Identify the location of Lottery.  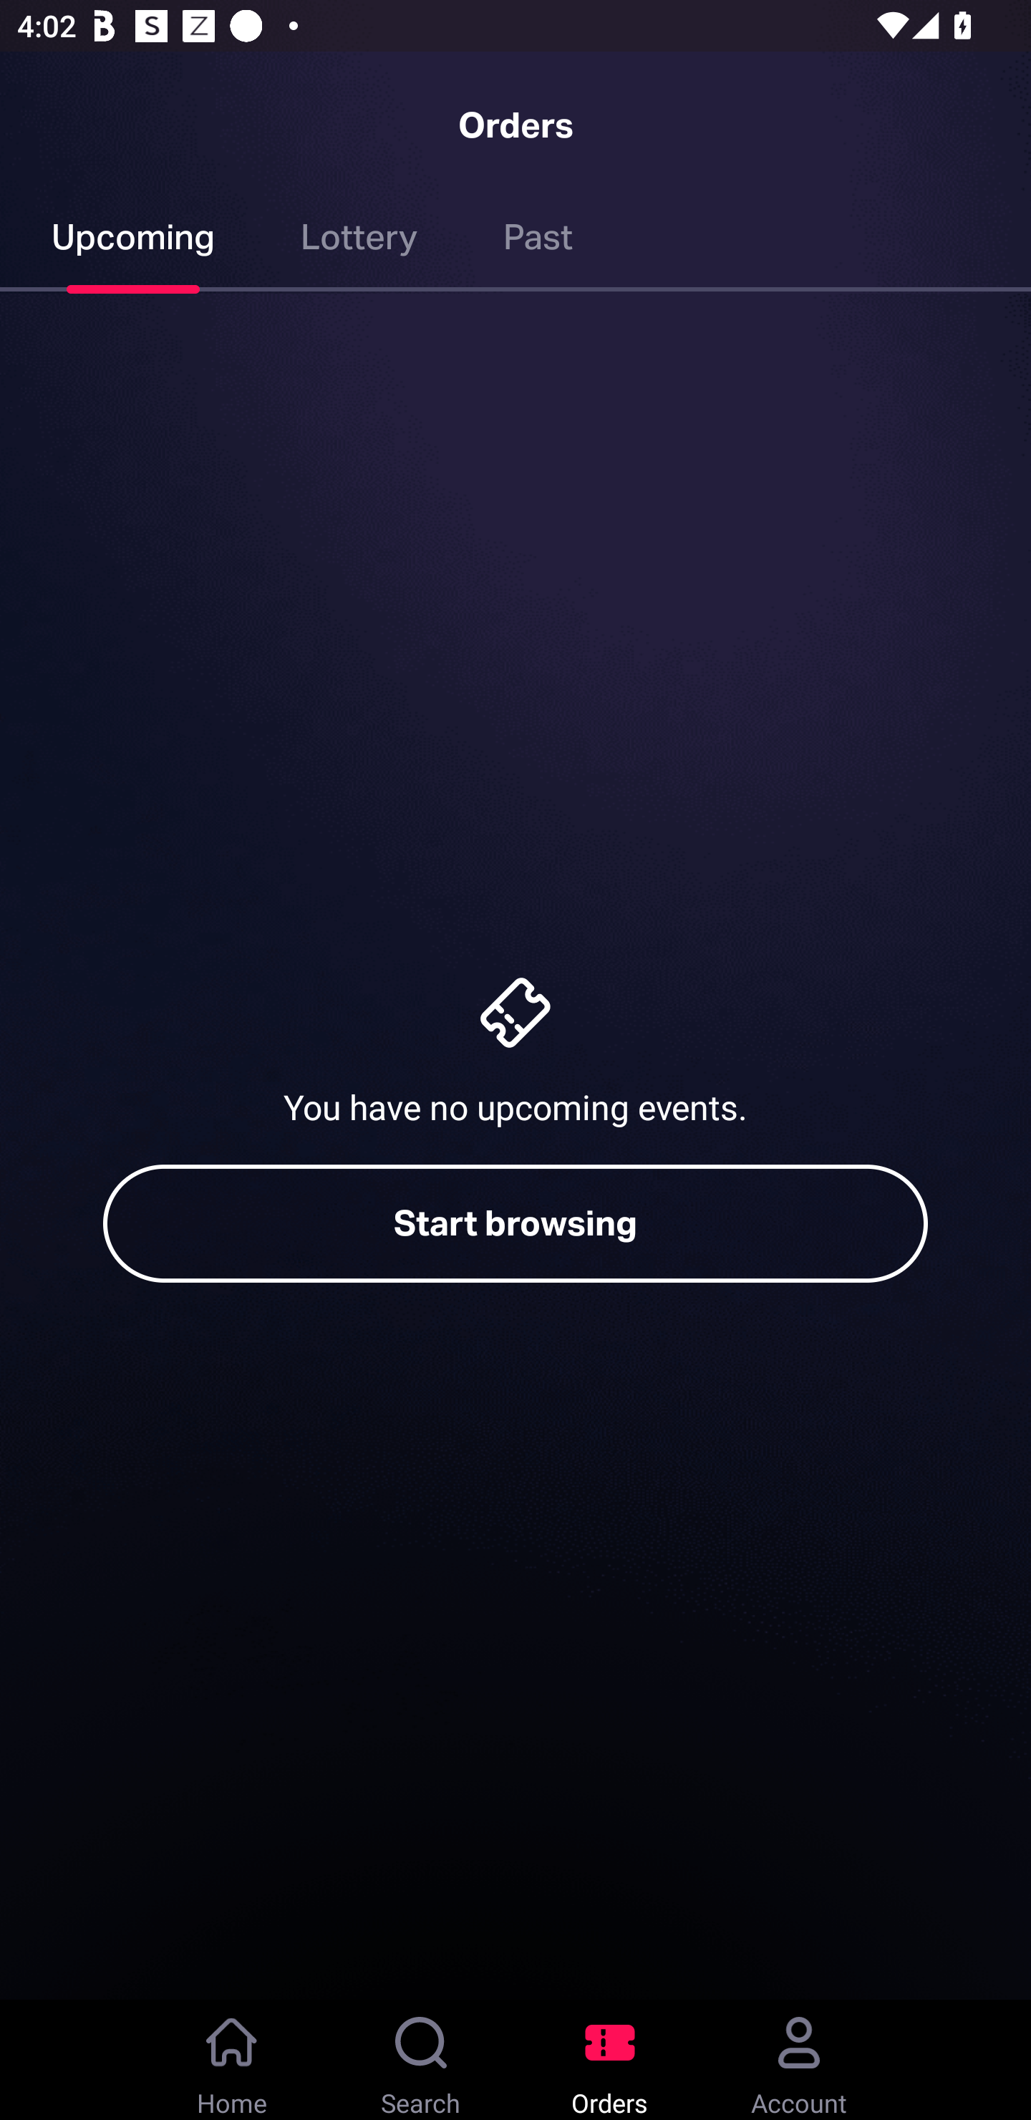
(359, 242).